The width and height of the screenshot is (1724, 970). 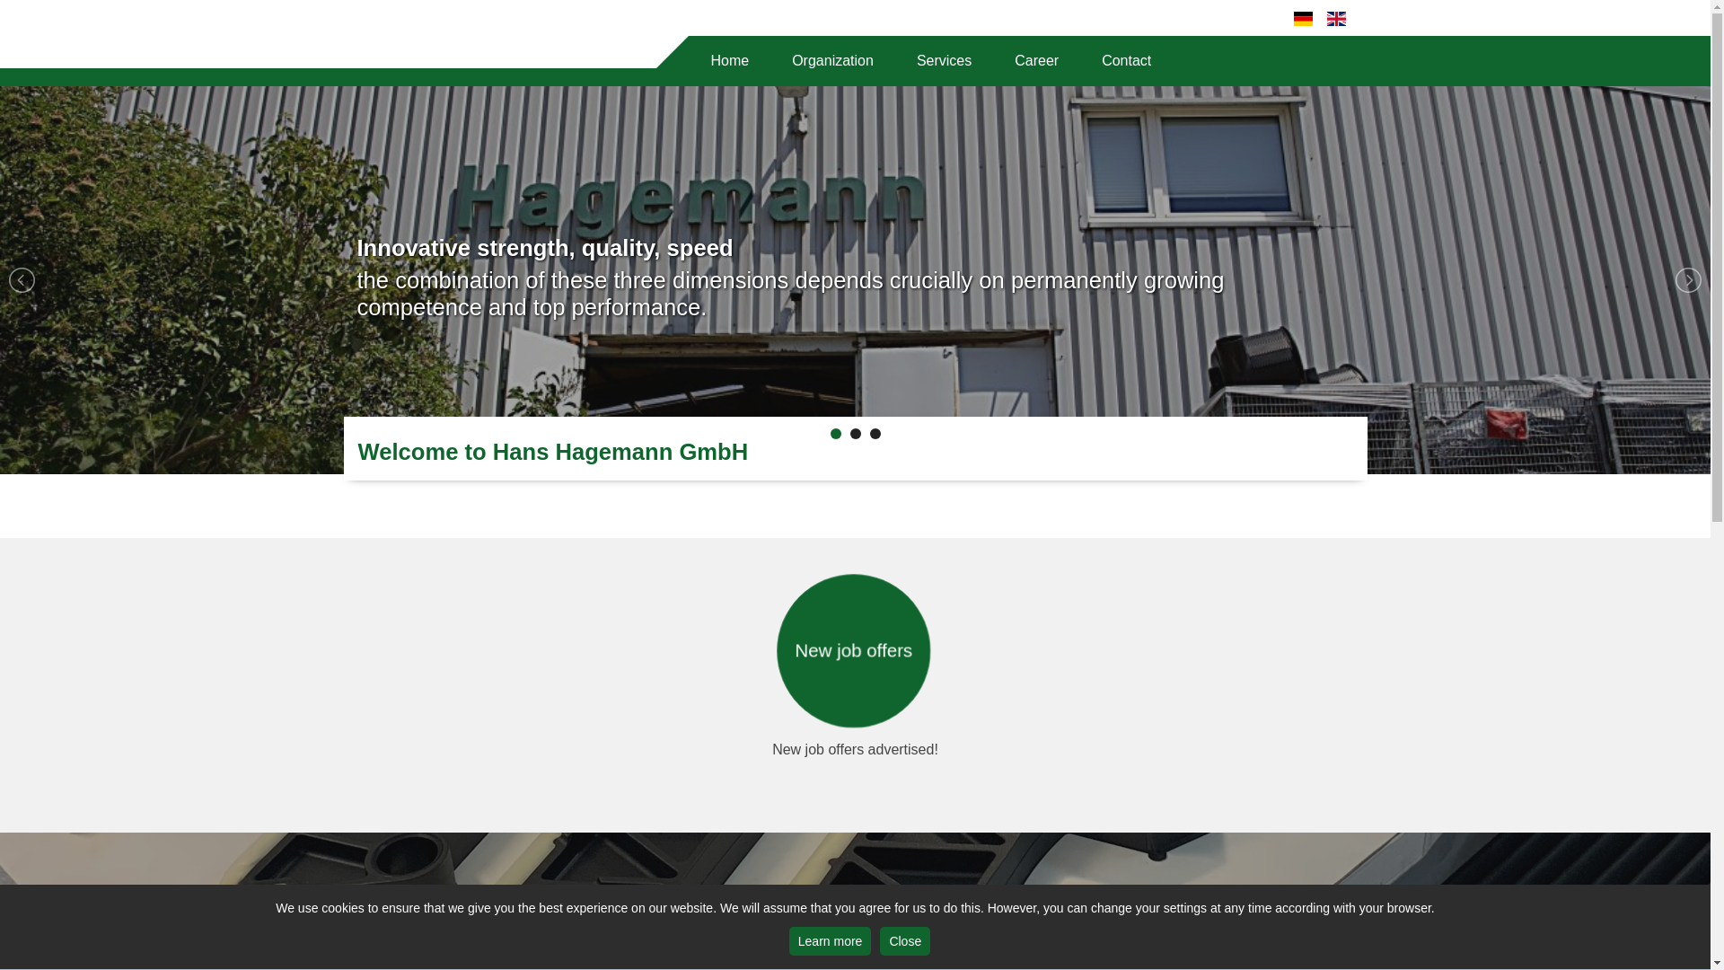 I want to click on Contact, so click(x=1126, y=61).